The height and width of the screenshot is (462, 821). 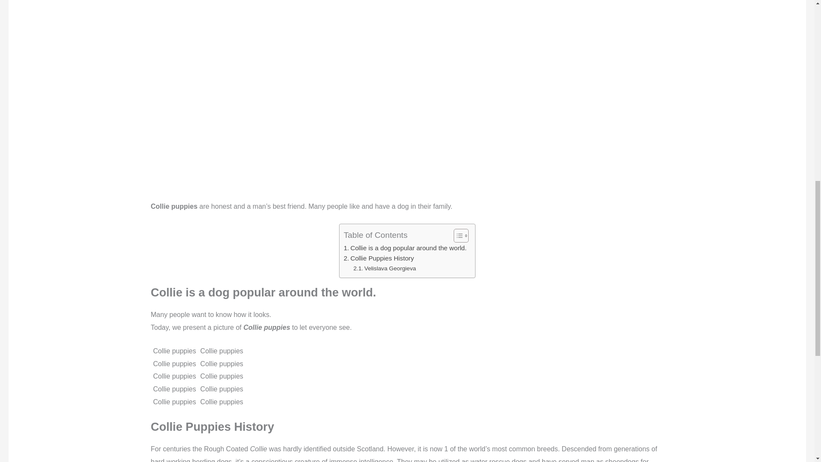 I want to click on Collie is a dog popular around the world., so click(x=405, y=248).